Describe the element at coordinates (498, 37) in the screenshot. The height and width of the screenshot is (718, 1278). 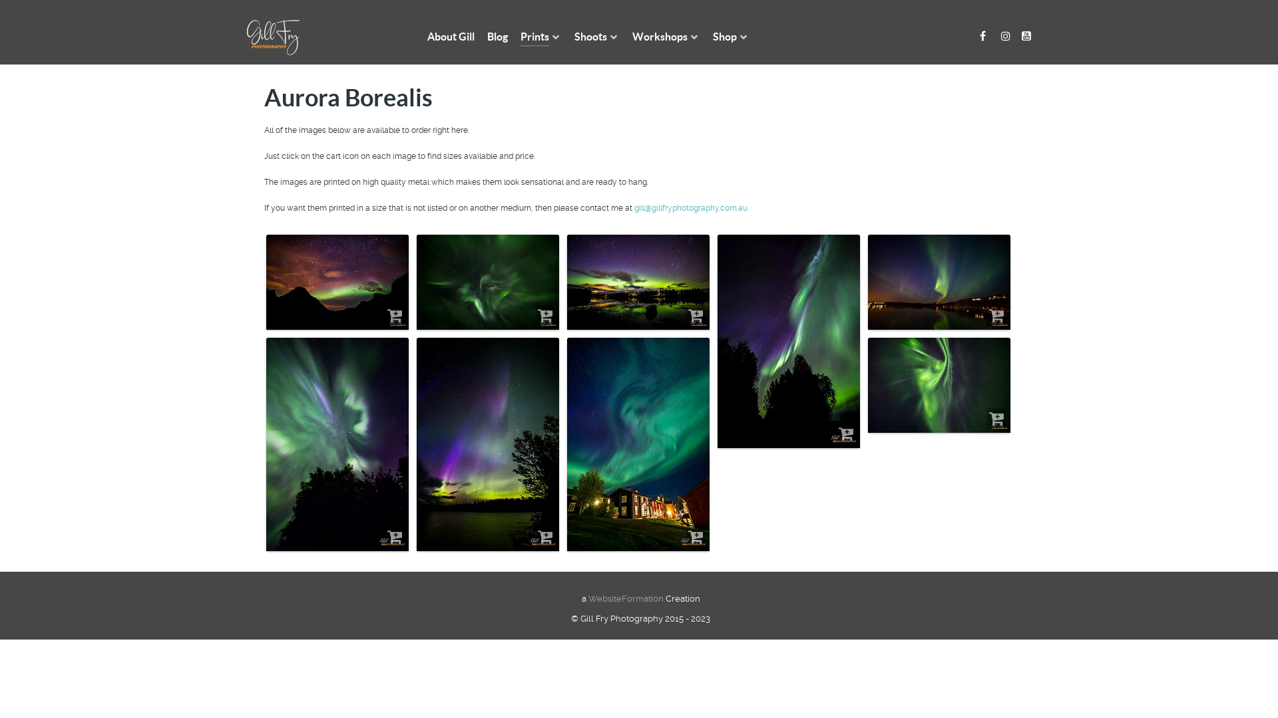
I see `Blog` at that location.